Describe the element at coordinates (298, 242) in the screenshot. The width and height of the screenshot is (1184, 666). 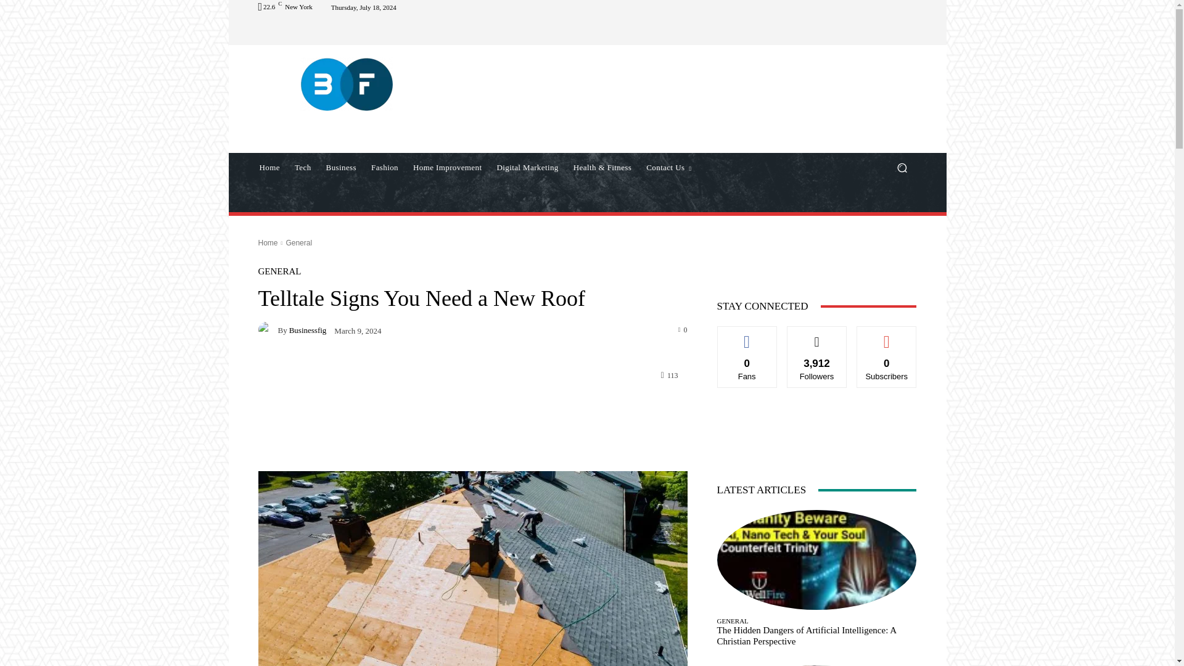
I see `View all posts in General` at that location.